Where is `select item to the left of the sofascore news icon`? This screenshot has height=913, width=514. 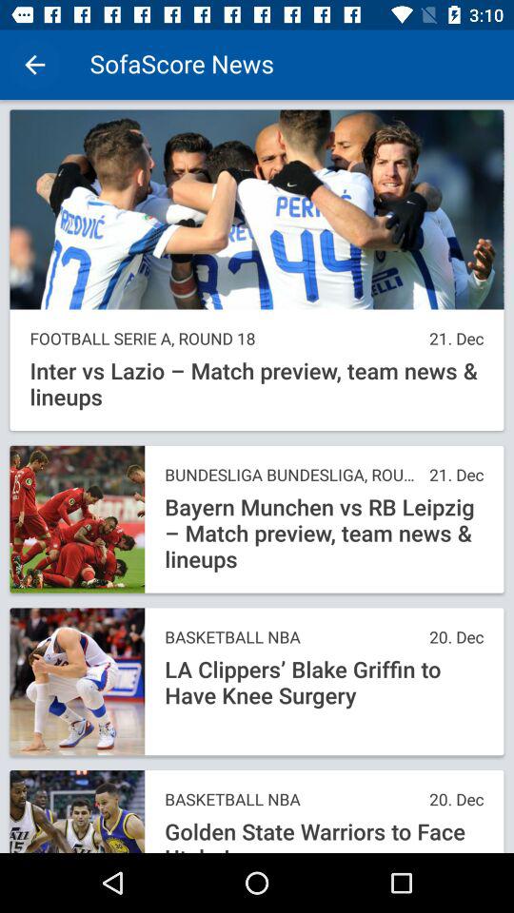
select item to the left of the sofascore news icon is located at coordinates (34, 65).